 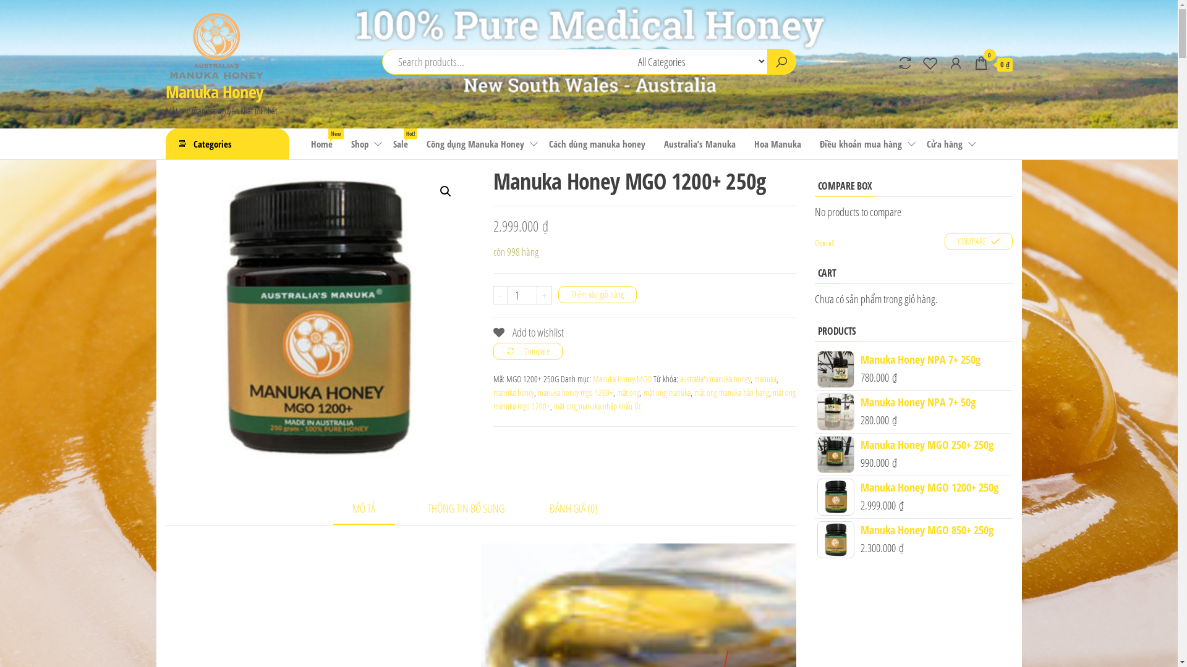 What do you see at coordinates (321, 144) in the screenshot?
I see `Home
New` at bounding box center [321, 144].